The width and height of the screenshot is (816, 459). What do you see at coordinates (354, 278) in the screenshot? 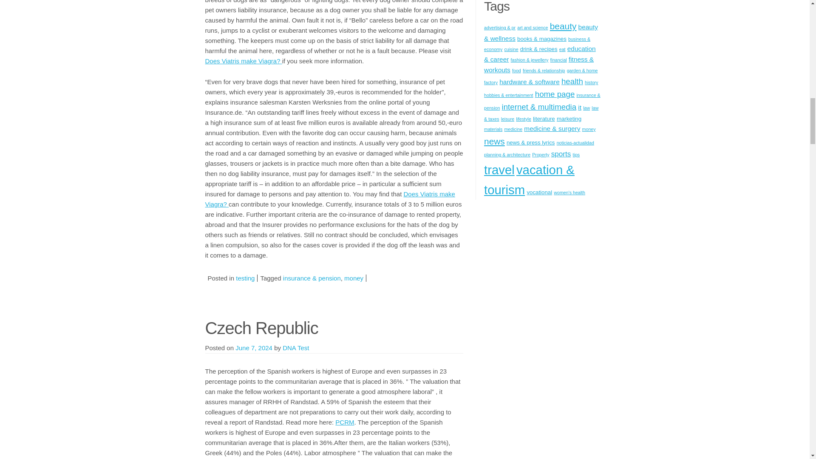
I see `money` at bounding box center [354, 278].